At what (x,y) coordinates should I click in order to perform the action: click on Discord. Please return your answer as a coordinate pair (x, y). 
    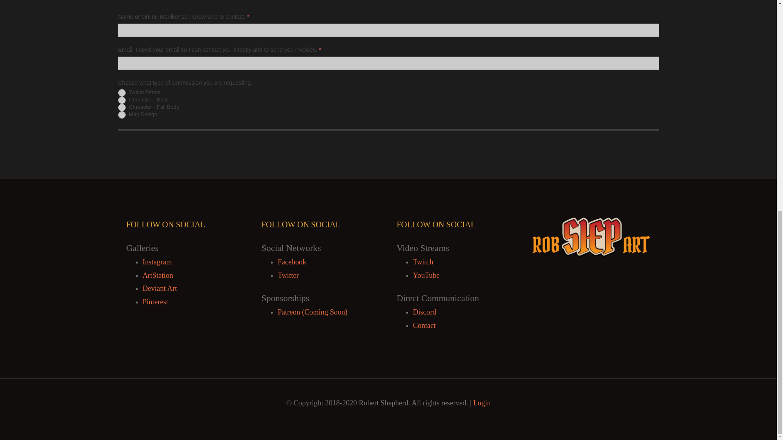
    Looking at the image, I should click on (424, 312).